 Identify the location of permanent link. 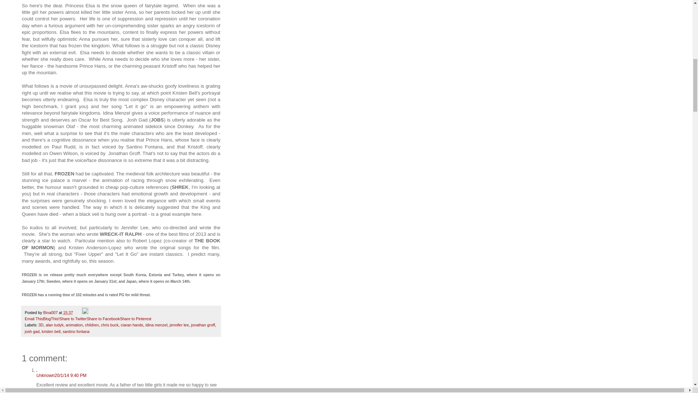
(68, 313).